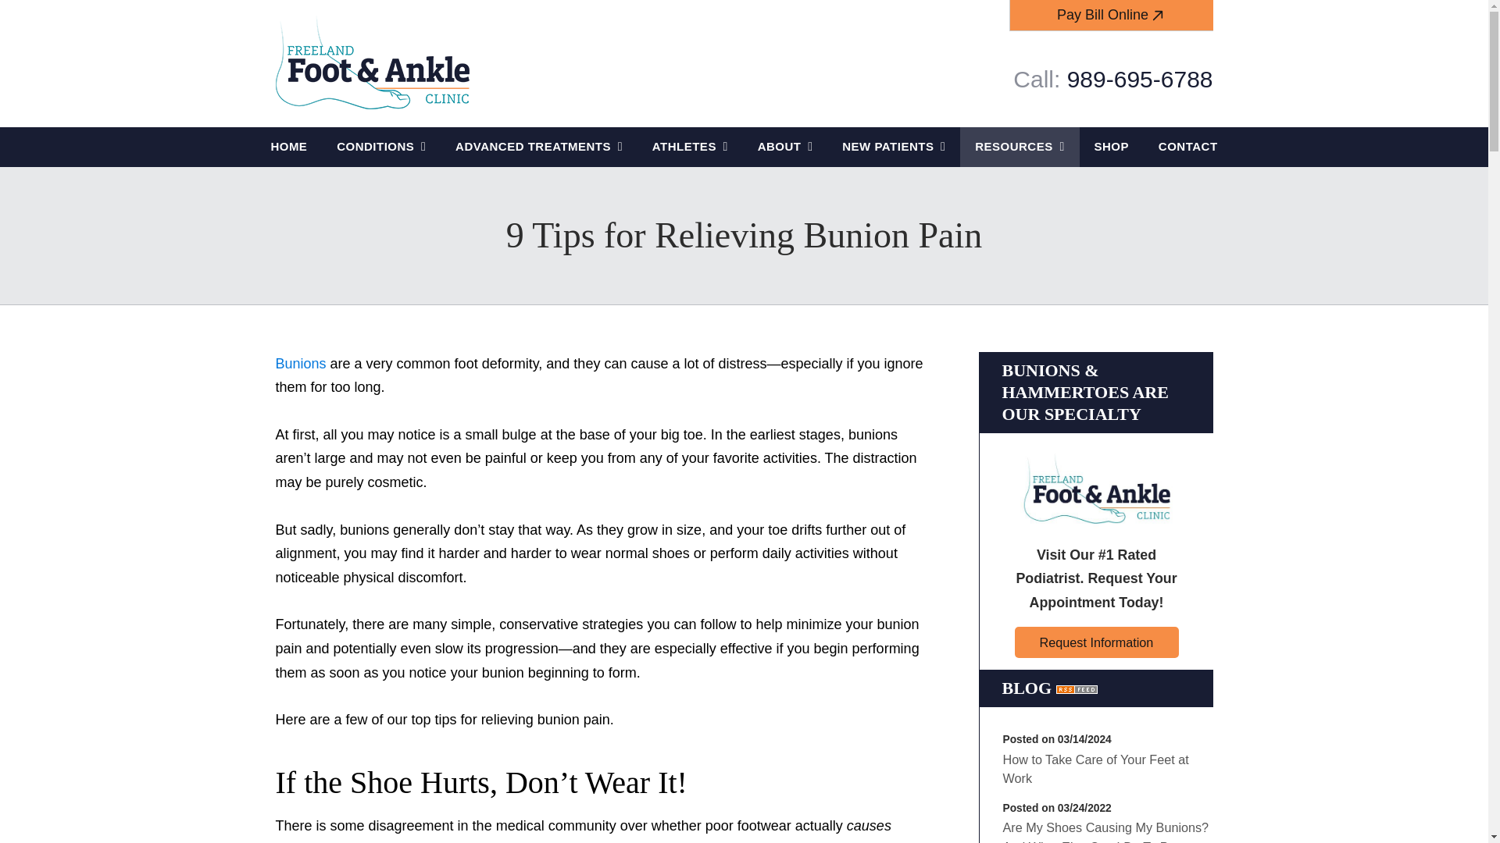  Describe the element at coordinates (381, 147) in the screenshot. I see `CONDITIONS` at that location.